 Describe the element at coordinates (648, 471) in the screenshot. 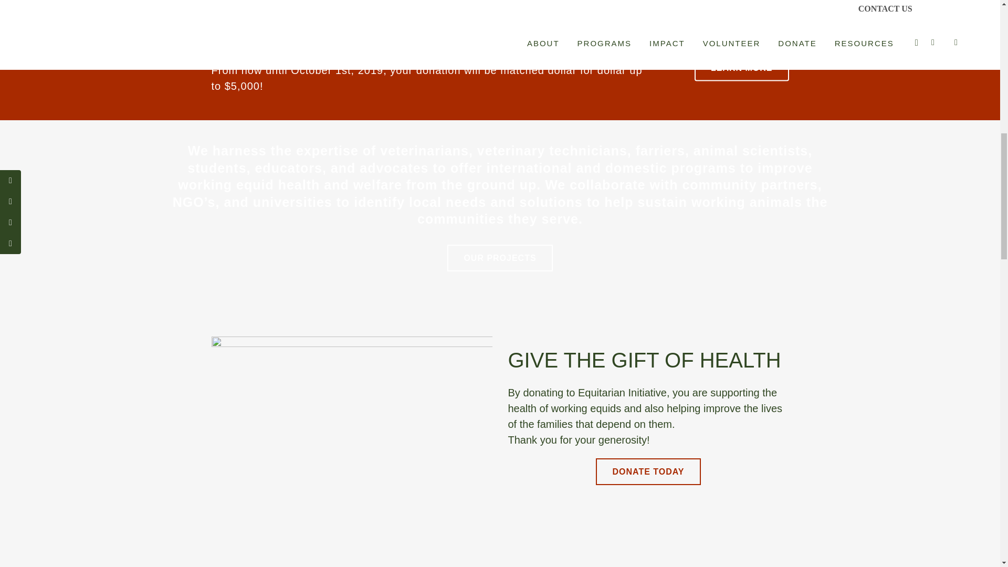

I see `DONATE TODAY` at that location.